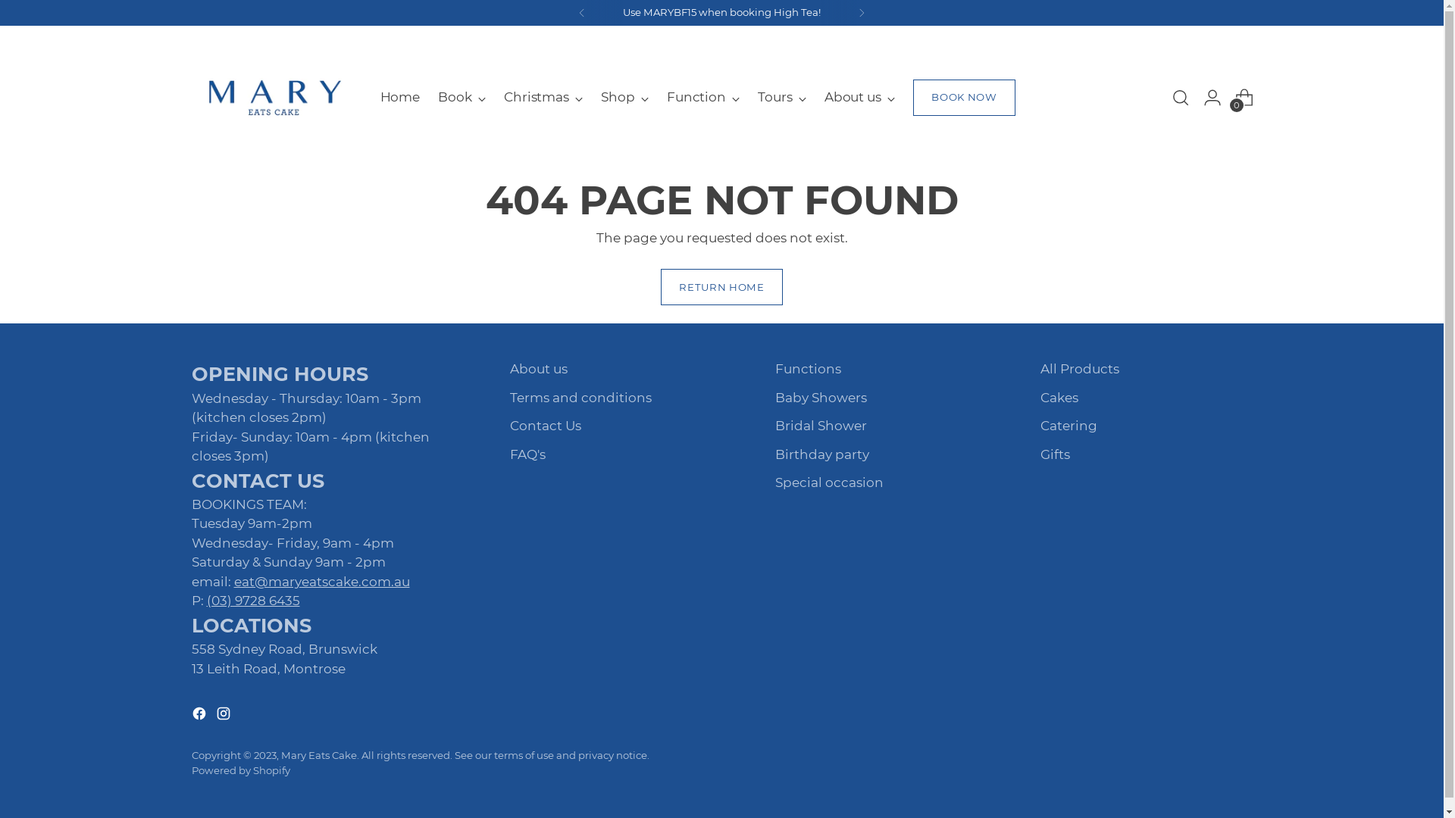  Describe the element at coordinates (240, 770) in the screenshot. I see `Powered by Shopify` at that location.